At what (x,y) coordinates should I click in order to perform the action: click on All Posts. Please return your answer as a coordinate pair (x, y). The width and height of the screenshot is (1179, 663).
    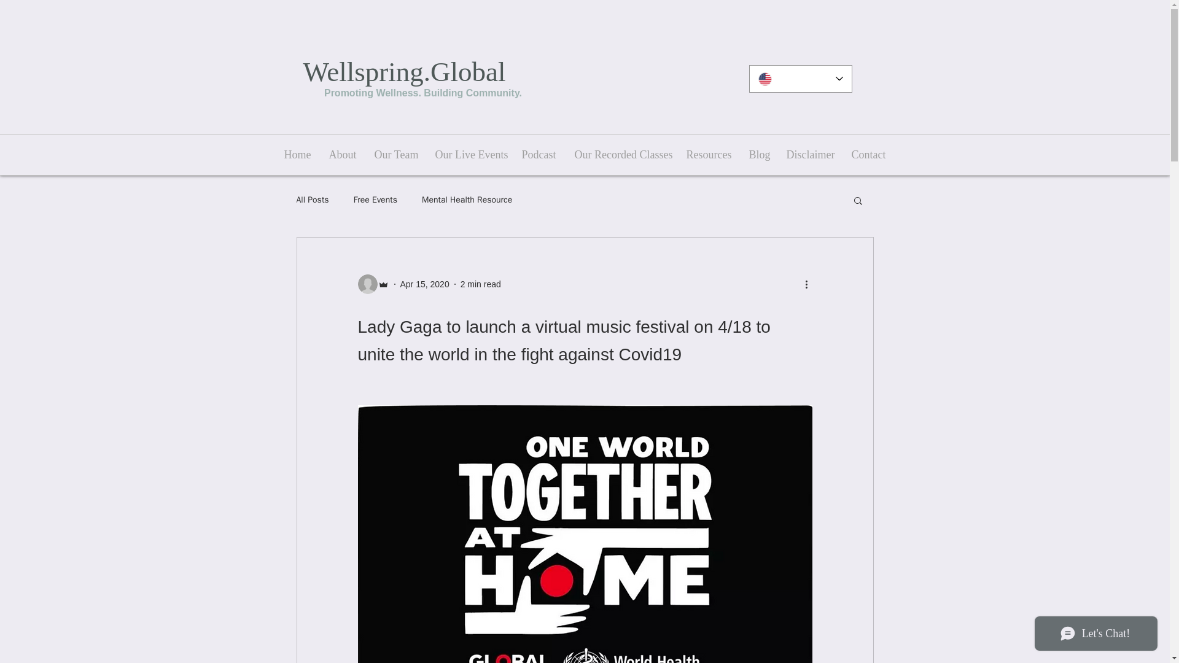
    Looking at the image, I should click on (312, 200).